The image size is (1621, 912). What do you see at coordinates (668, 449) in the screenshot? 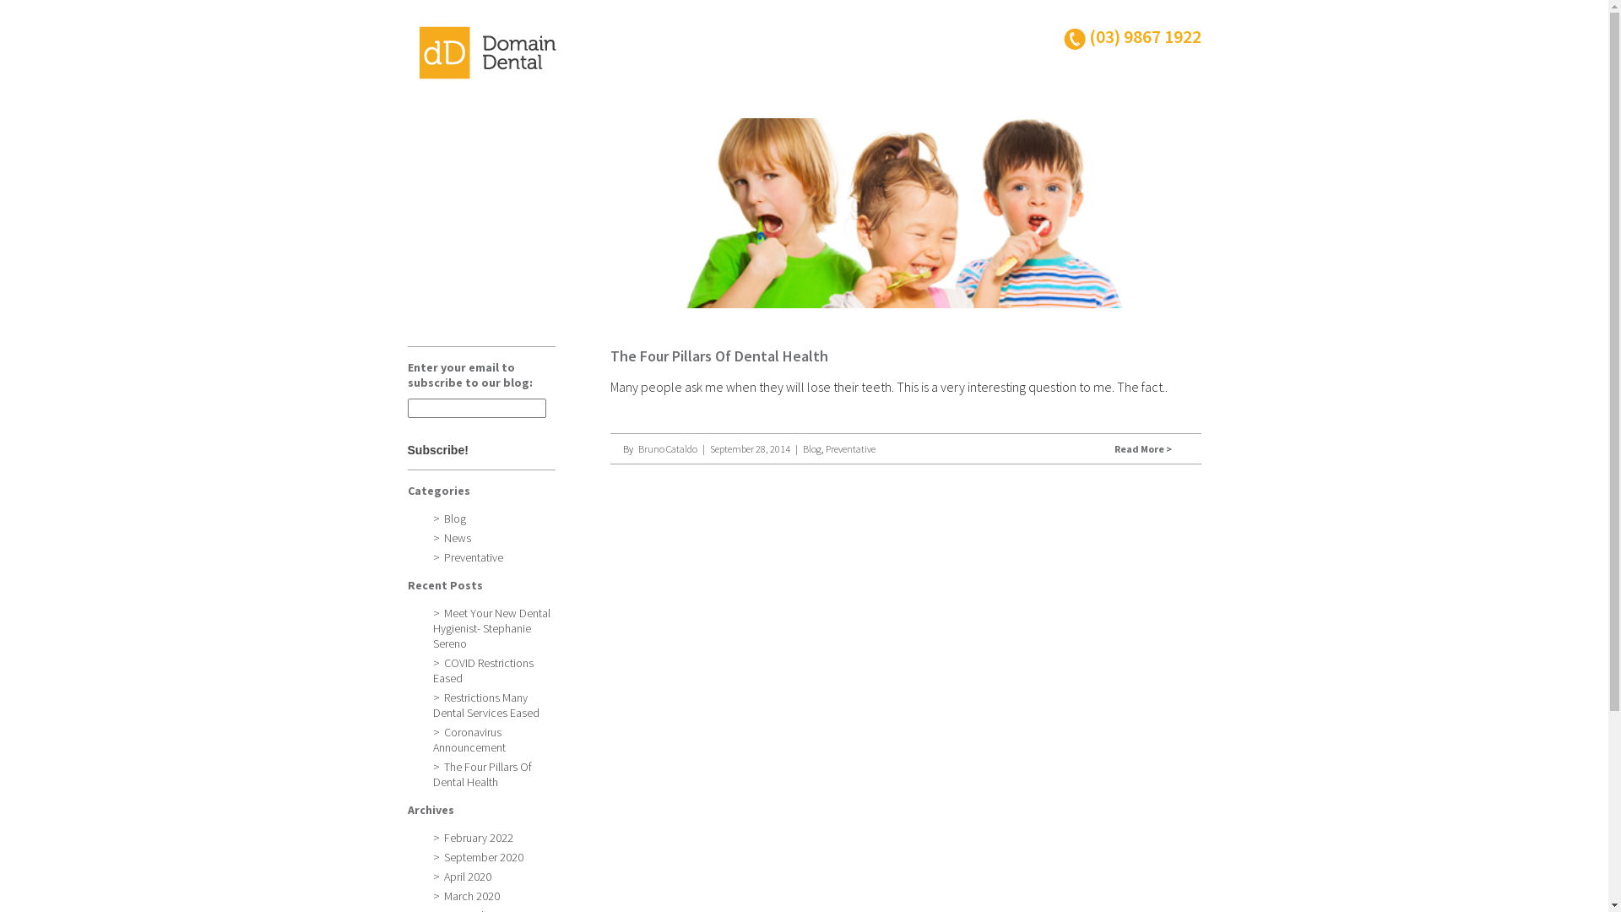
I see `Bruno Cataldo` at bounding box center [668, 449].